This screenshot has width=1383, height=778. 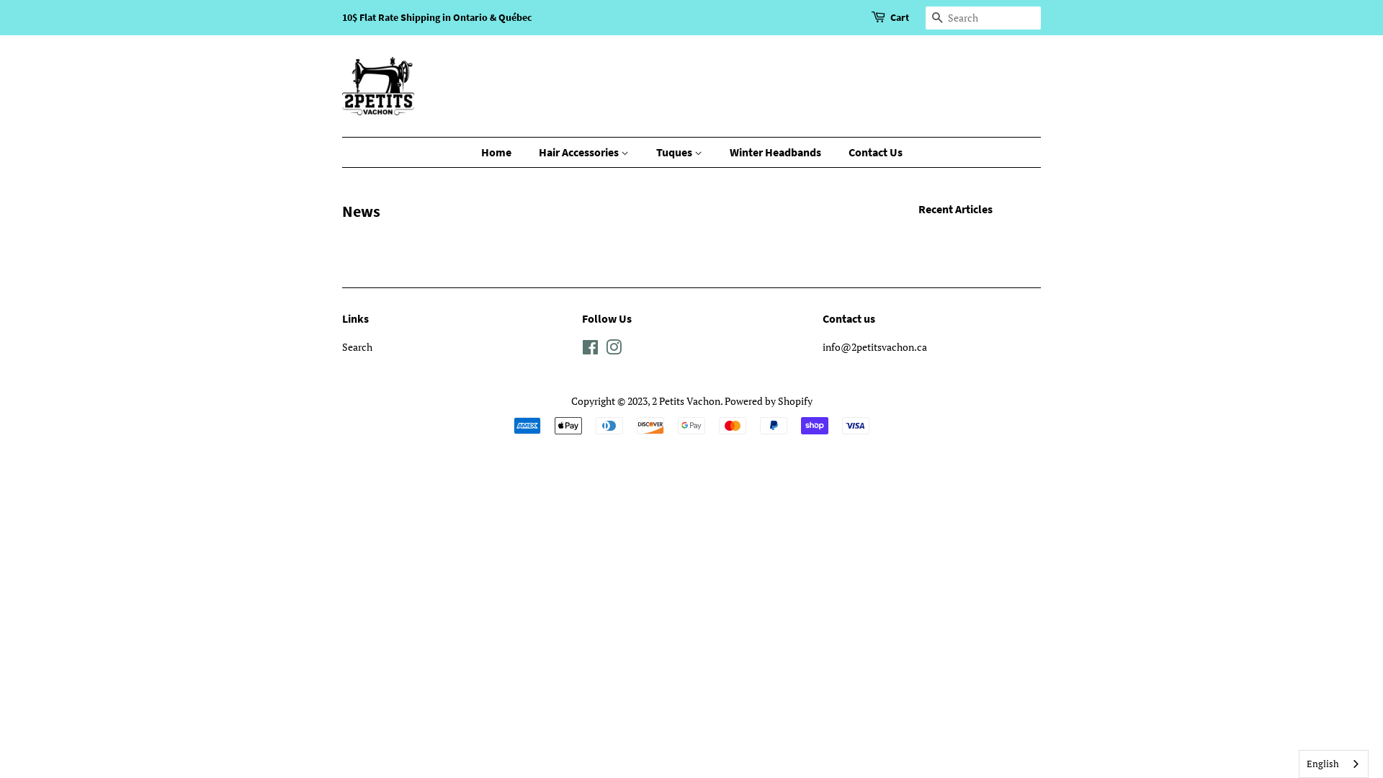 What do you see at coordinates (614, 350) in the screenshot?
I see `Instagram` at bounding box center [614, 350].